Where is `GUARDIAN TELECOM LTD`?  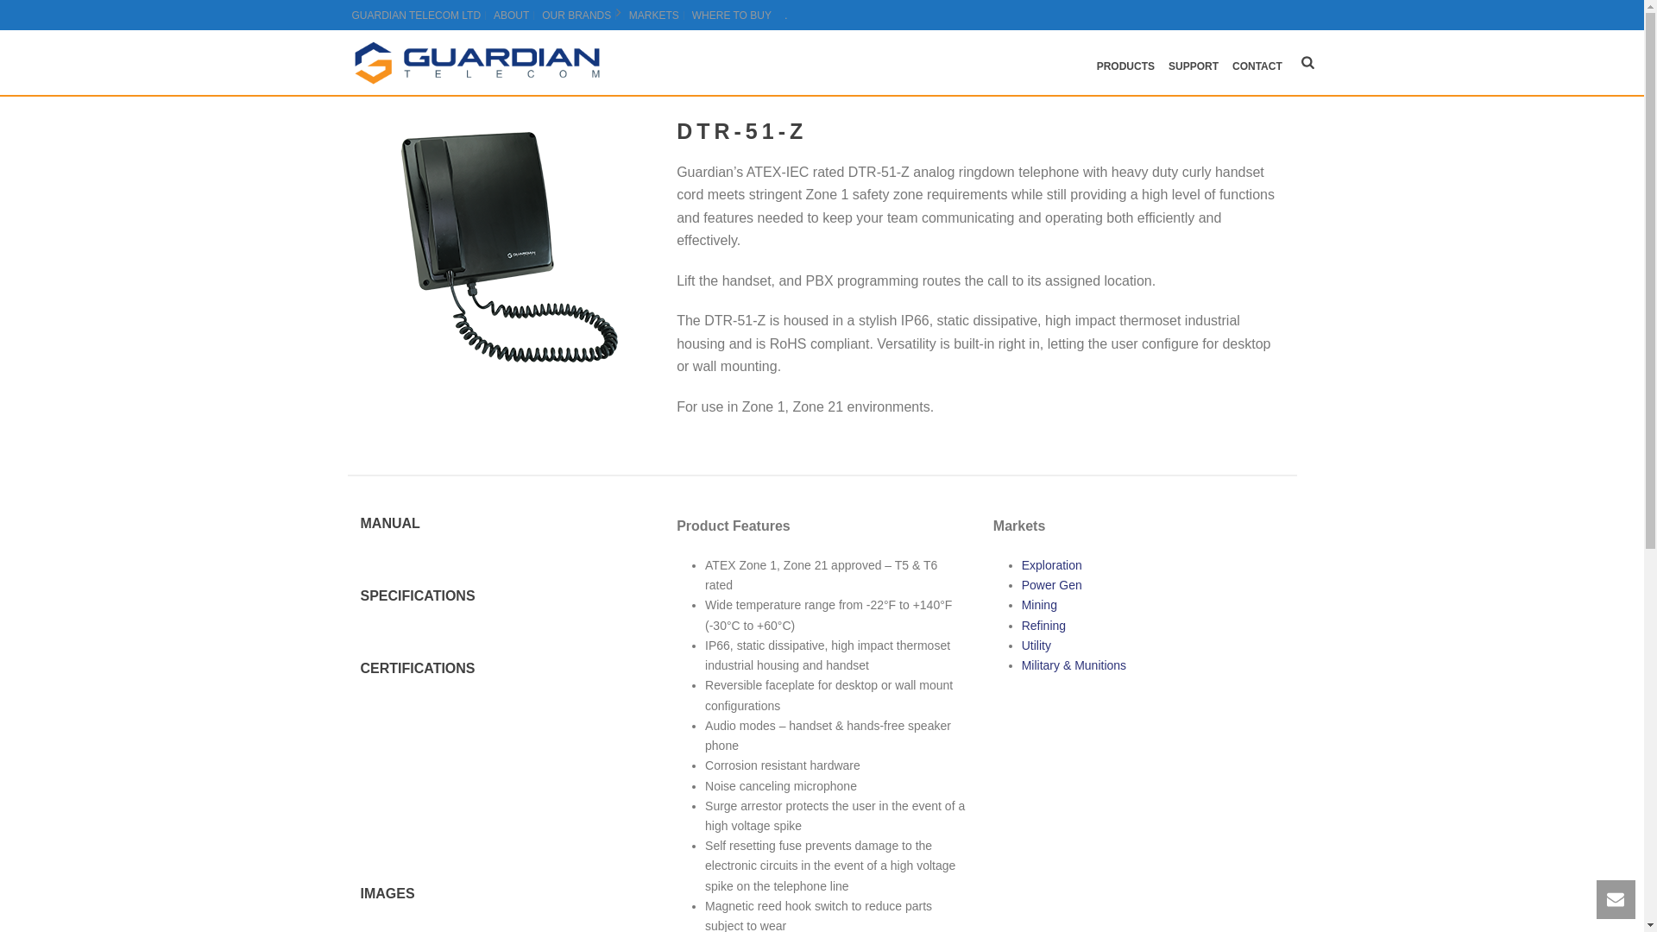 GUARDIAN TELECOM LTD is located at coordinates (416, 15).